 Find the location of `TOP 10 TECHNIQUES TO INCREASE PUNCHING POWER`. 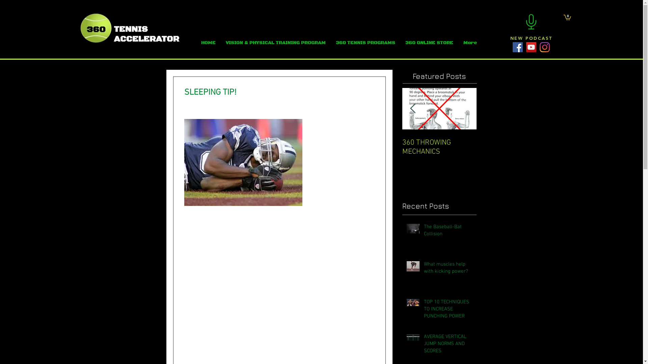

TOP 10 TECHNIQUES TO INCREASE PUNCHING POWER is located at coordinates (448, 311).